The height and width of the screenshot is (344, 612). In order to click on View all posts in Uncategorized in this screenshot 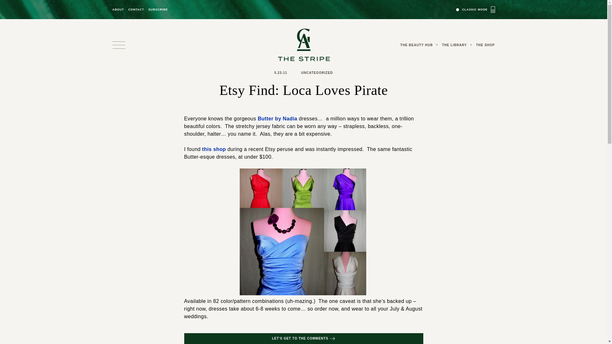, I will do `click(317, 73)`.